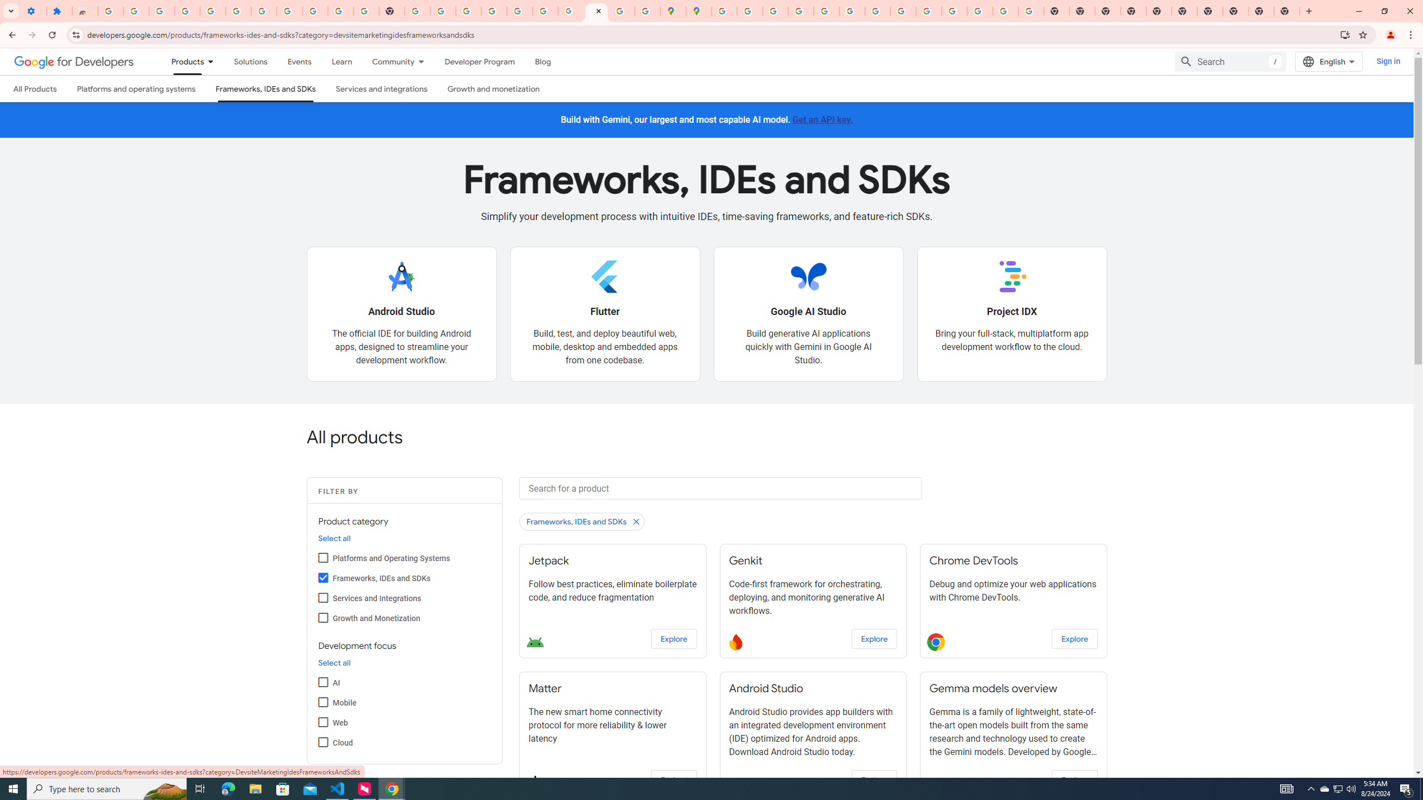  I want to click on Flutter logo, so click(605, 276).